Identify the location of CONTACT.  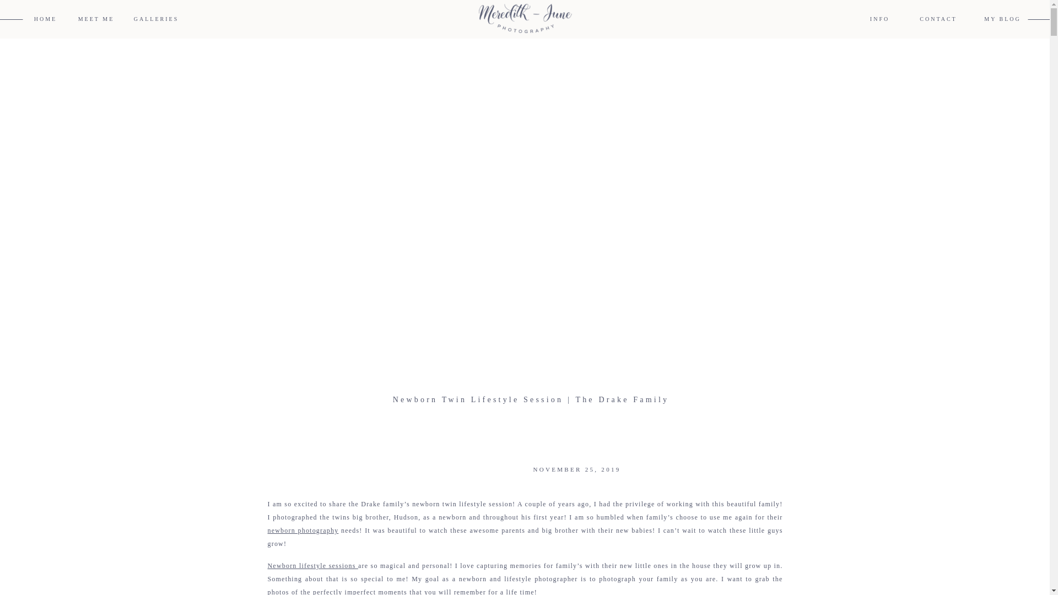
(938, 19).